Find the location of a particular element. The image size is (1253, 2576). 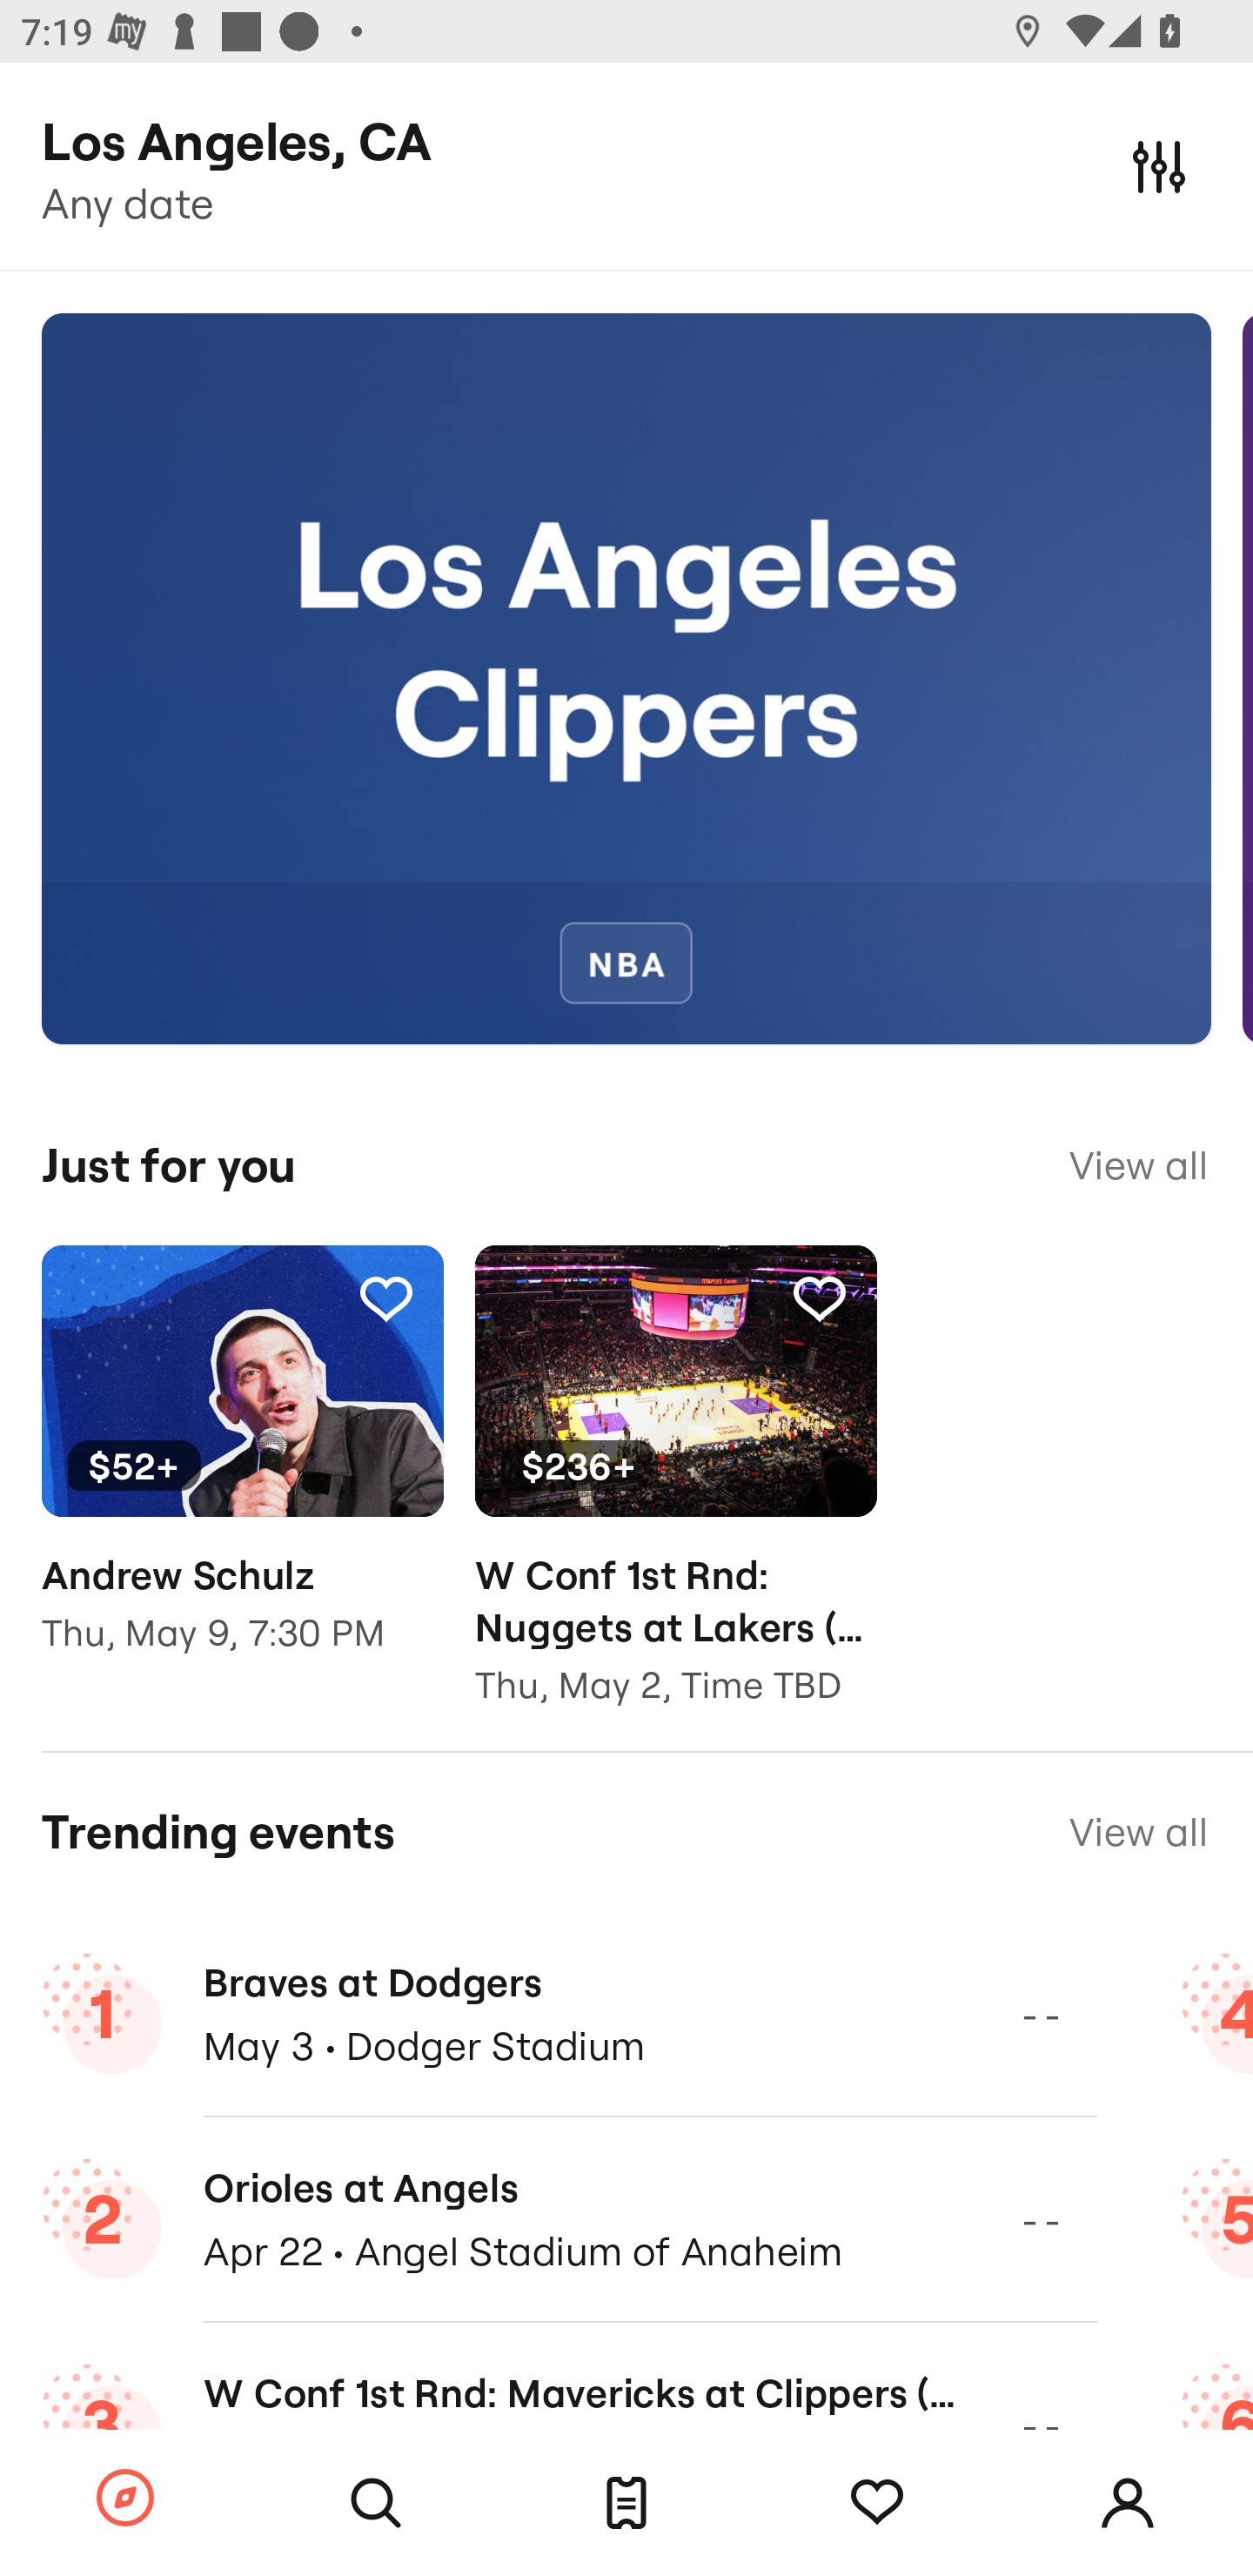

View all is located at coordinates (1138, 1831).